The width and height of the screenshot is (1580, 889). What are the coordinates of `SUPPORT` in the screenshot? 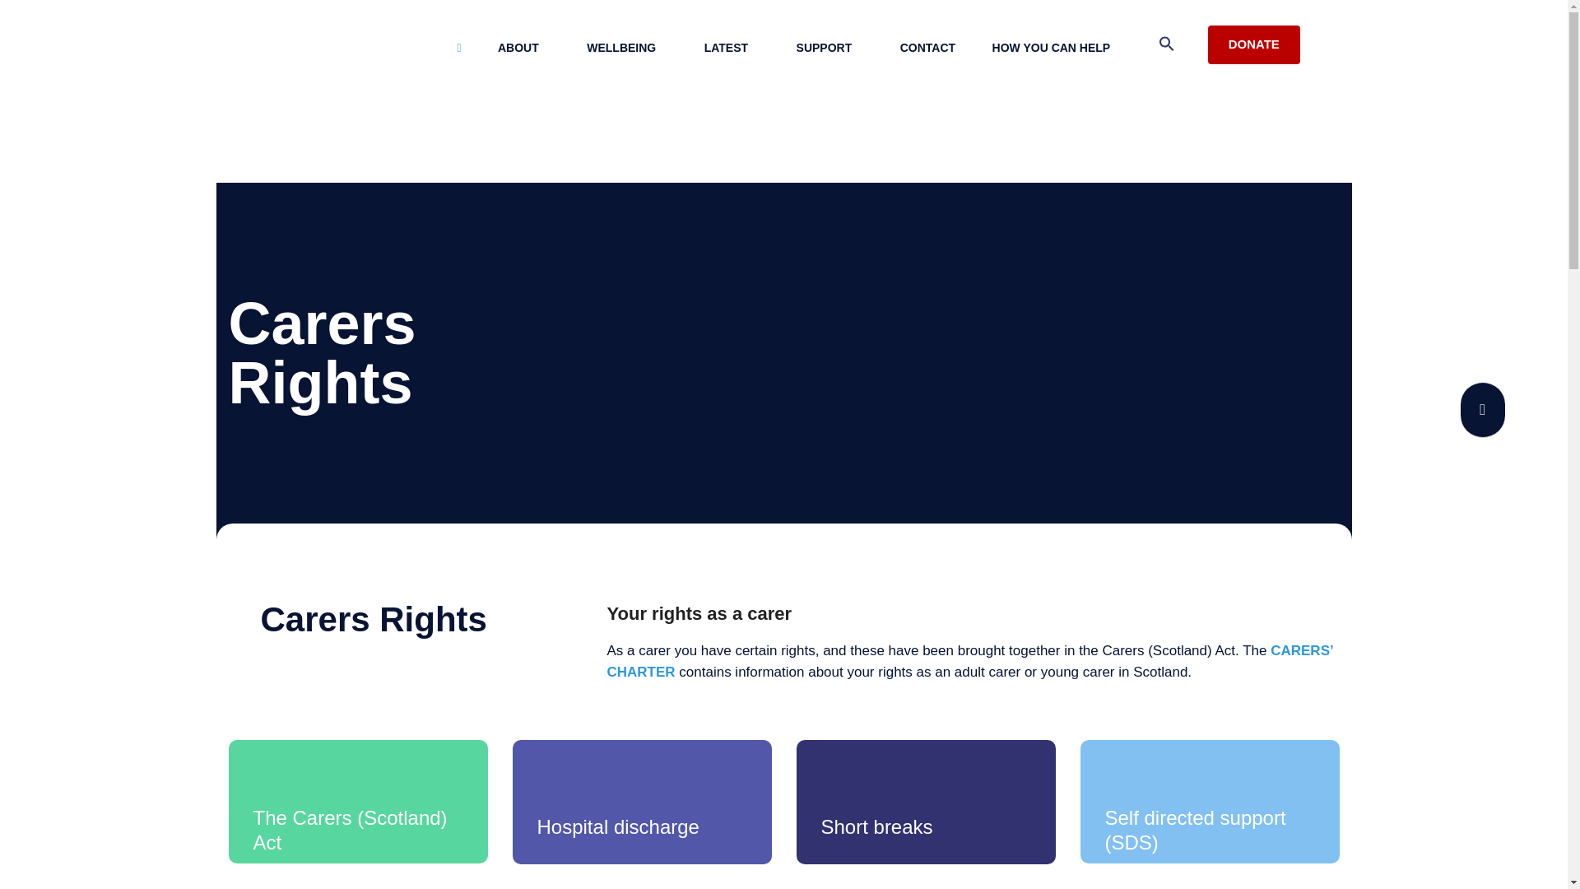 It's located at (829, 48).